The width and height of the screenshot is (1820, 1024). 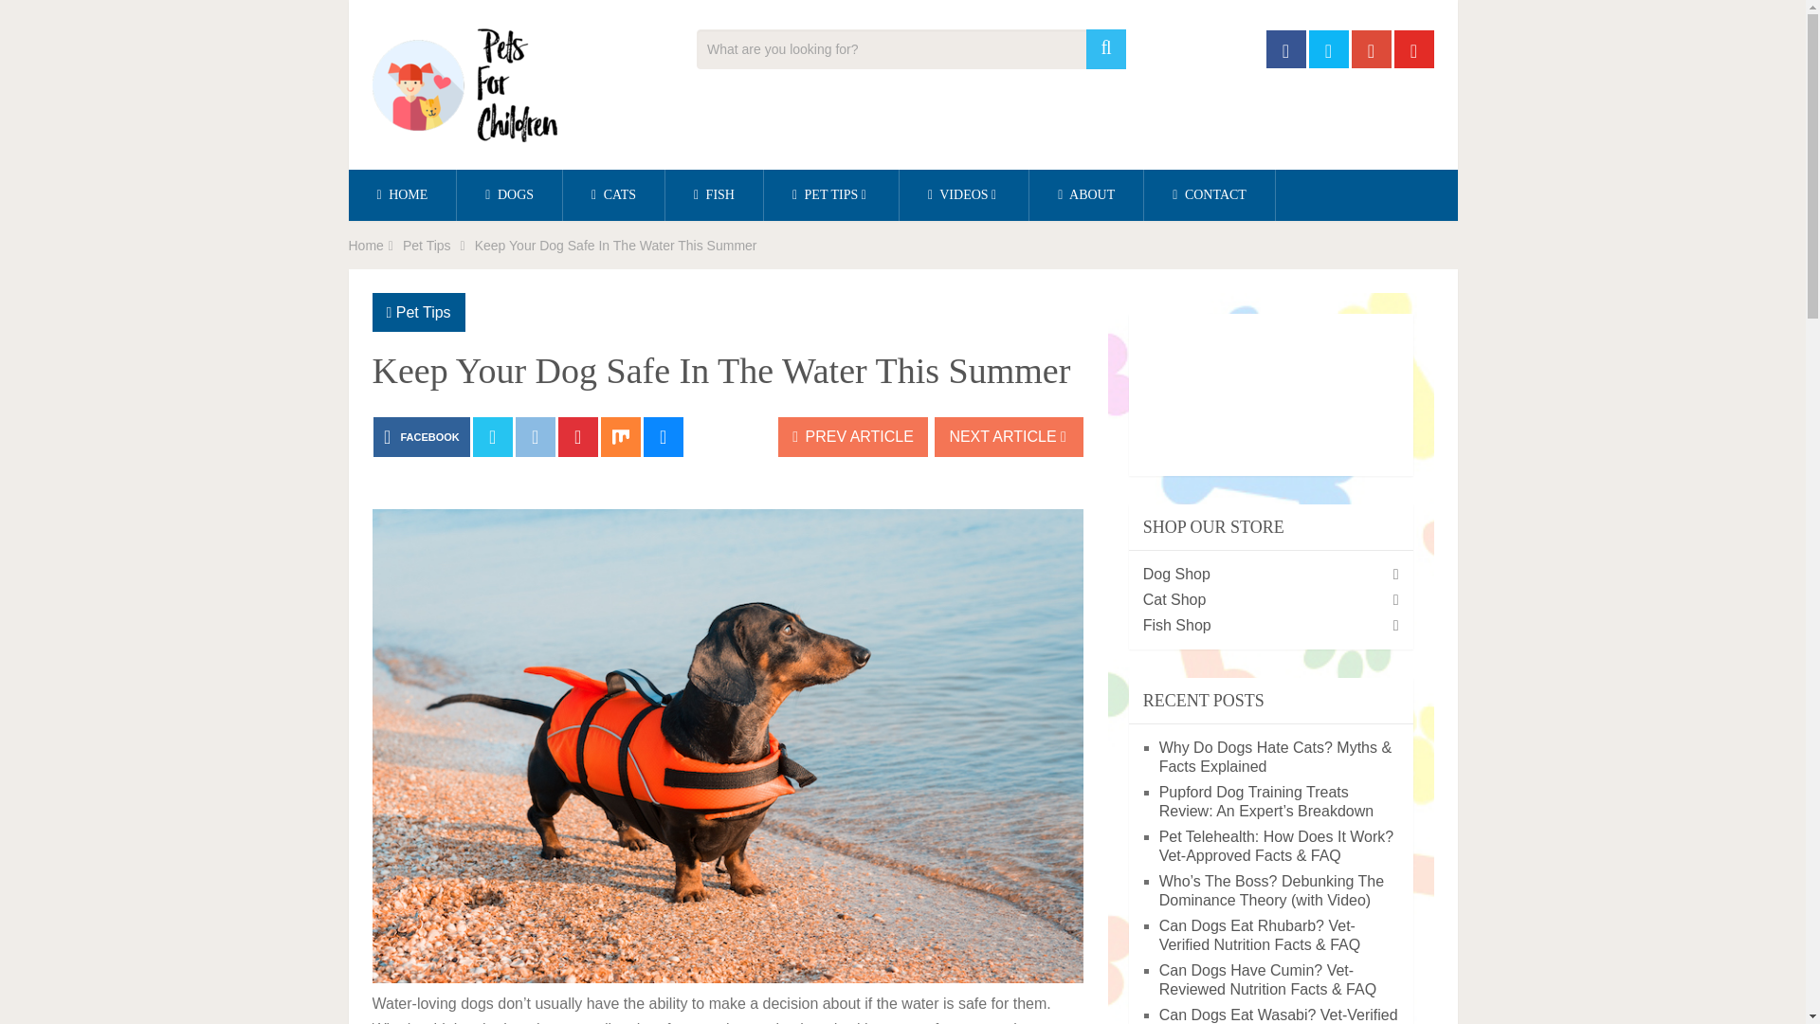 I want to click on FACEBOOK, so click(x=421, y=436).